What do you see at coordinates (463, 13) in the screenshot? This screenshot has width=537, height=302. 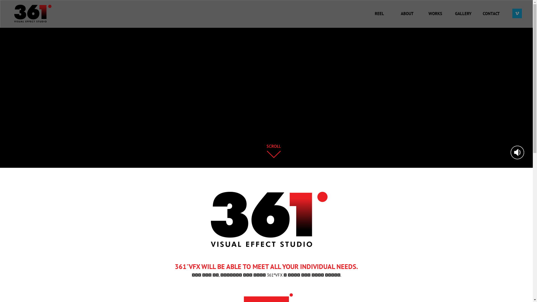 I see `GALLERY` at bounding box center [463, 13].